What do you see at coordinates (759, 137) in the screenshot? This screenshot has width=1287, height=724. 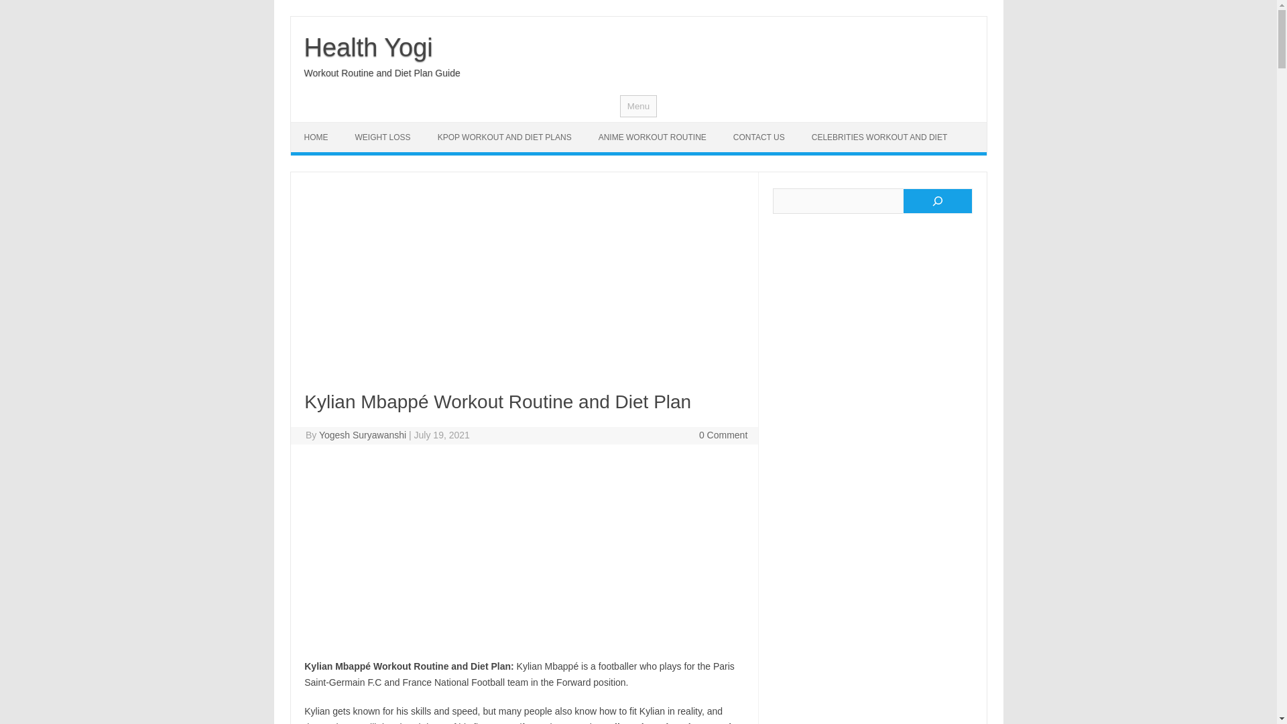 I see `CONTACT US` at bounding box center [759, 137].